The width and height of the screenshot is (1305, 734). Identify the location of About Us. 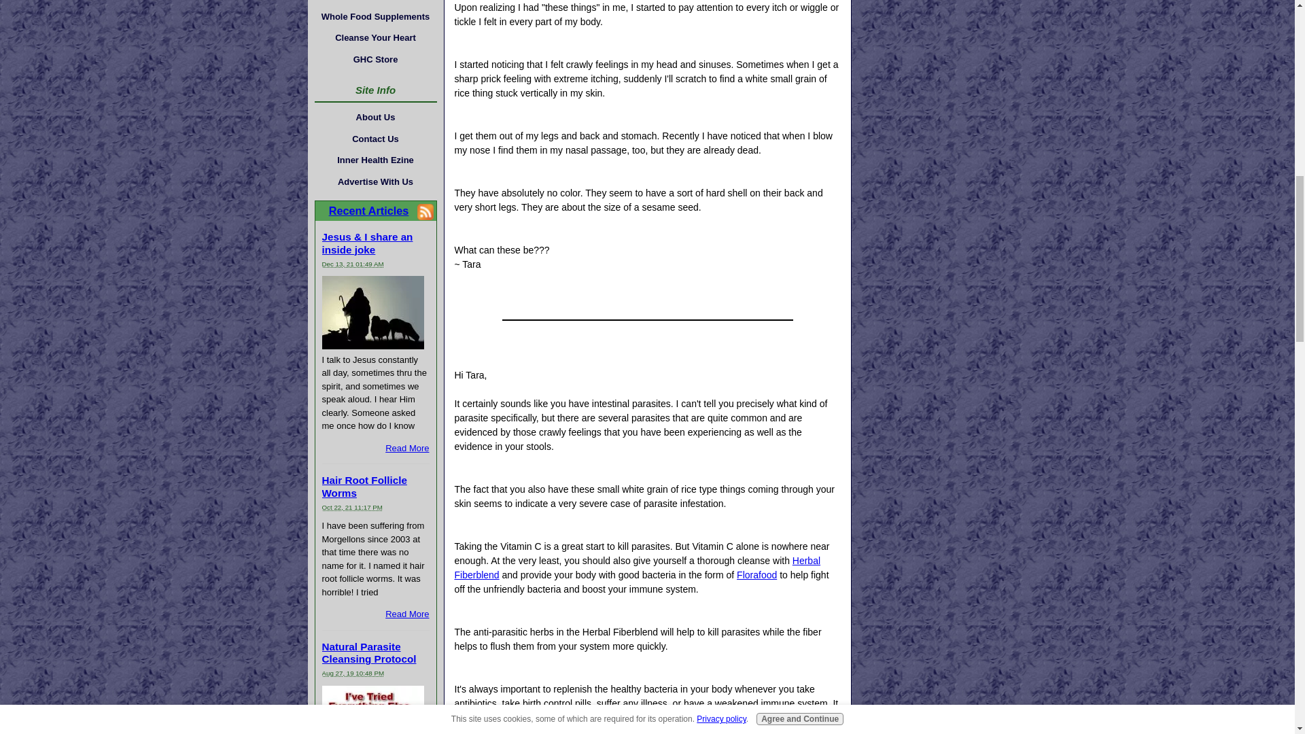
(375, 117).